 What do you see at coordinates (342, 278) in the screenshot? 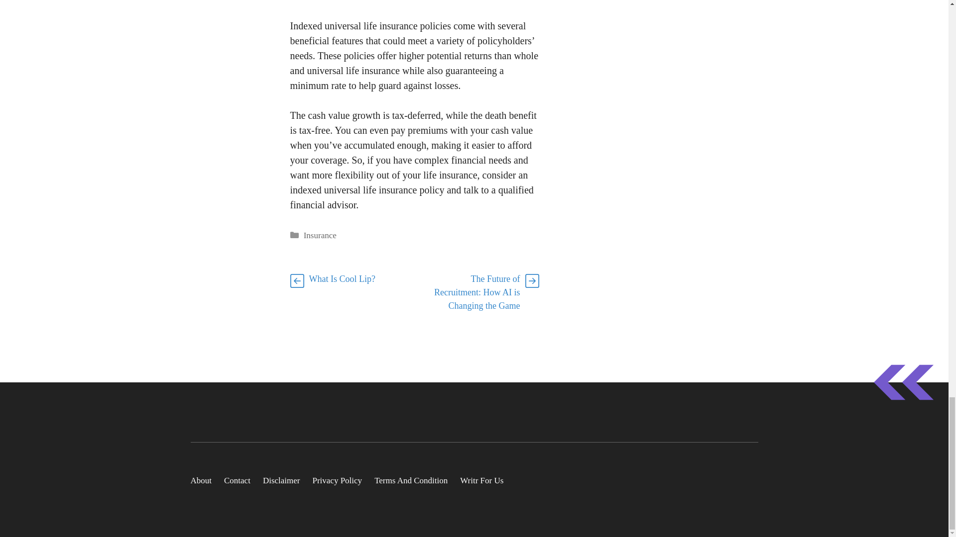
I see `What Is Cool Lip?` at bounding box center [342, 278].